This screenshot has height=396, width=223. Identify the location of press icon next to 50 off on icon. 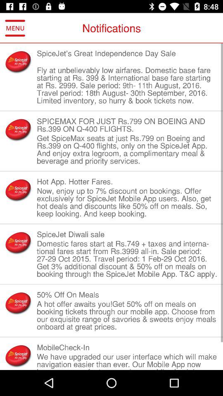
(18, 303).